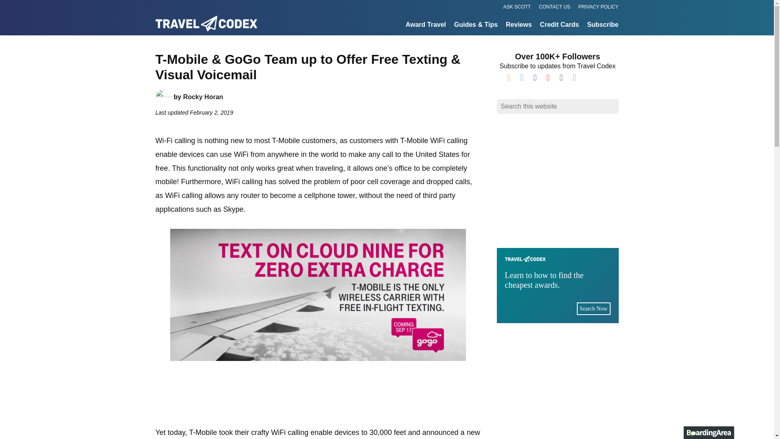  I want to click on PRIVACY POLICY, so click(598, 7).